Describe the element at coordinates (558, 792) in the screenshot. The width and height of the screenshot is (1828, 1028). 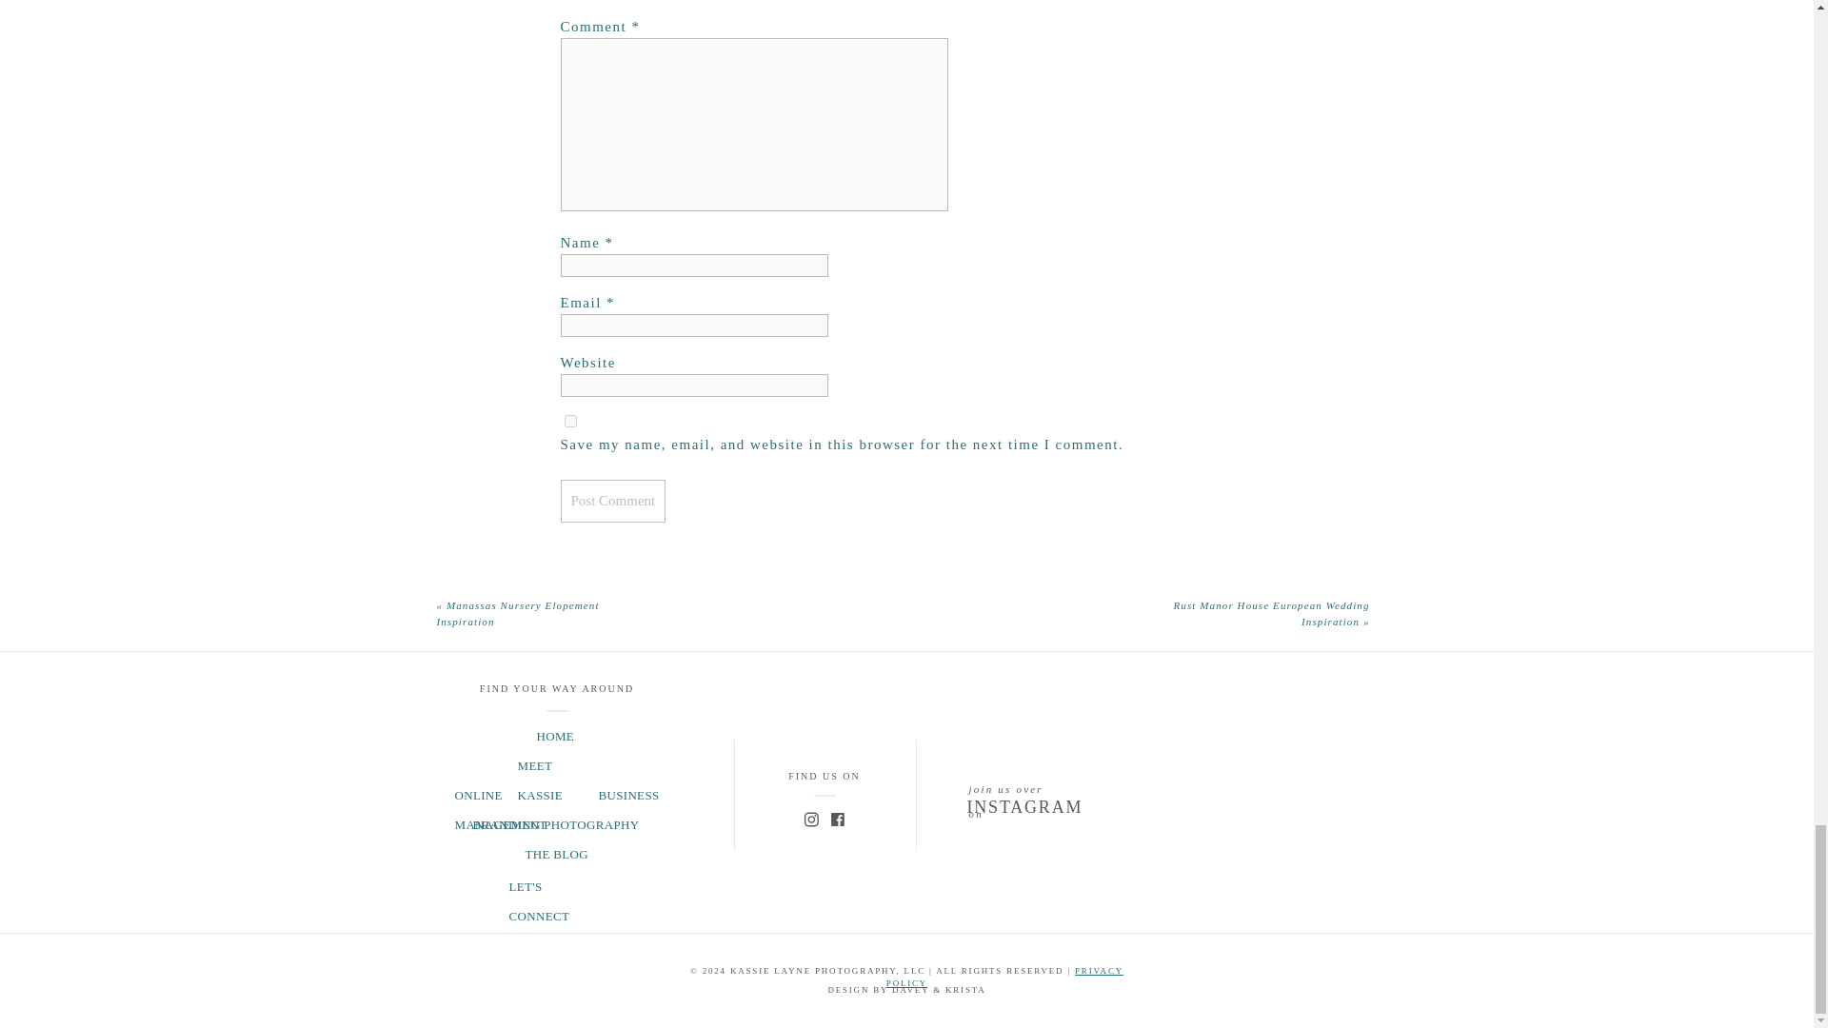
I see `ONLINE BUSINESS MANAGEMENT` at that location.